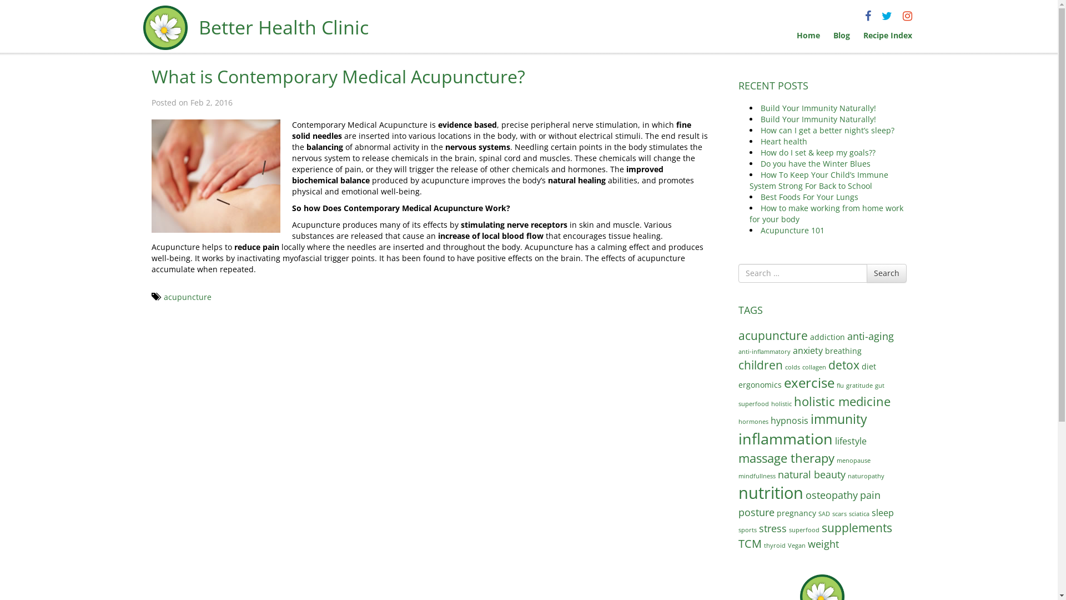 Image resolution: width=1066 pixels, height=600 pixels. Describe the element at coordinates (773, 528) in the screenshot. I see `stress` at that location.